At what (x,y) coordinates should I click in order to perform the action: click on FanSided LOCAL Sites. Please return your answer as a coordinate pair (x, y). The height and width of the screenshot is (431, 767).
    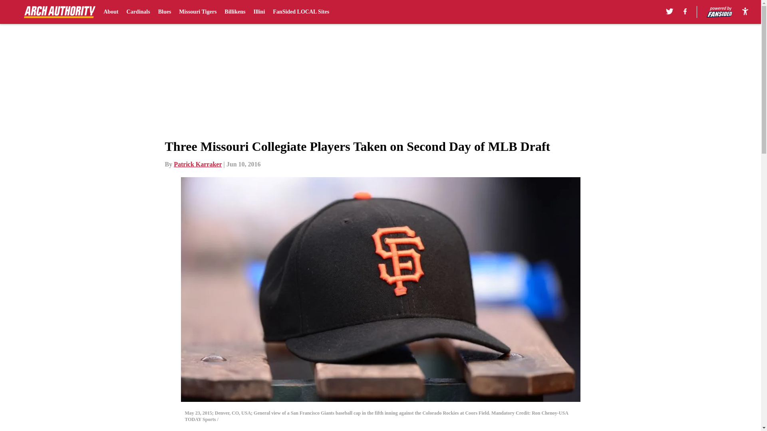
    Looking at the image, I should click on (301, 12).